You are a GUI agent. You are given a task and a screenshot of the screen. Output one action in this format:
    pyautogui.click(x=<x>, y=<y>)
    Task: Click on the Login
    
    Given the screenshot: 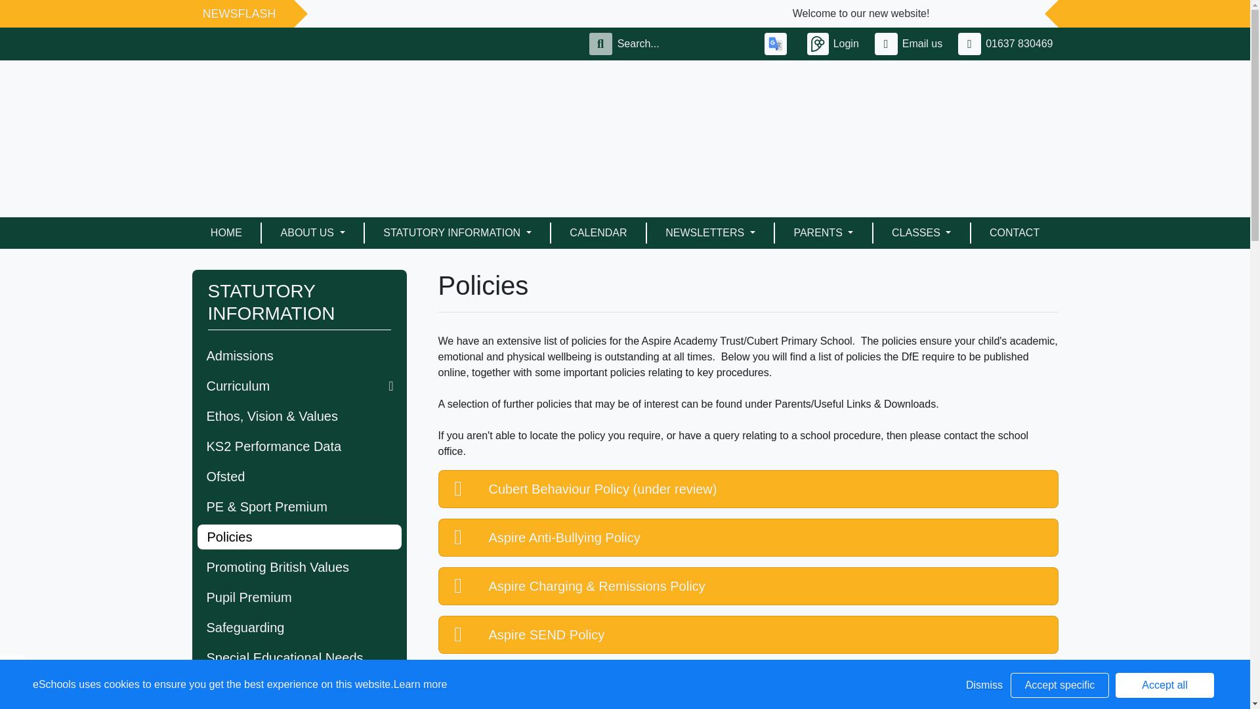 What is the action you would take?
    pyautogui.click(x=836, y=43)
    